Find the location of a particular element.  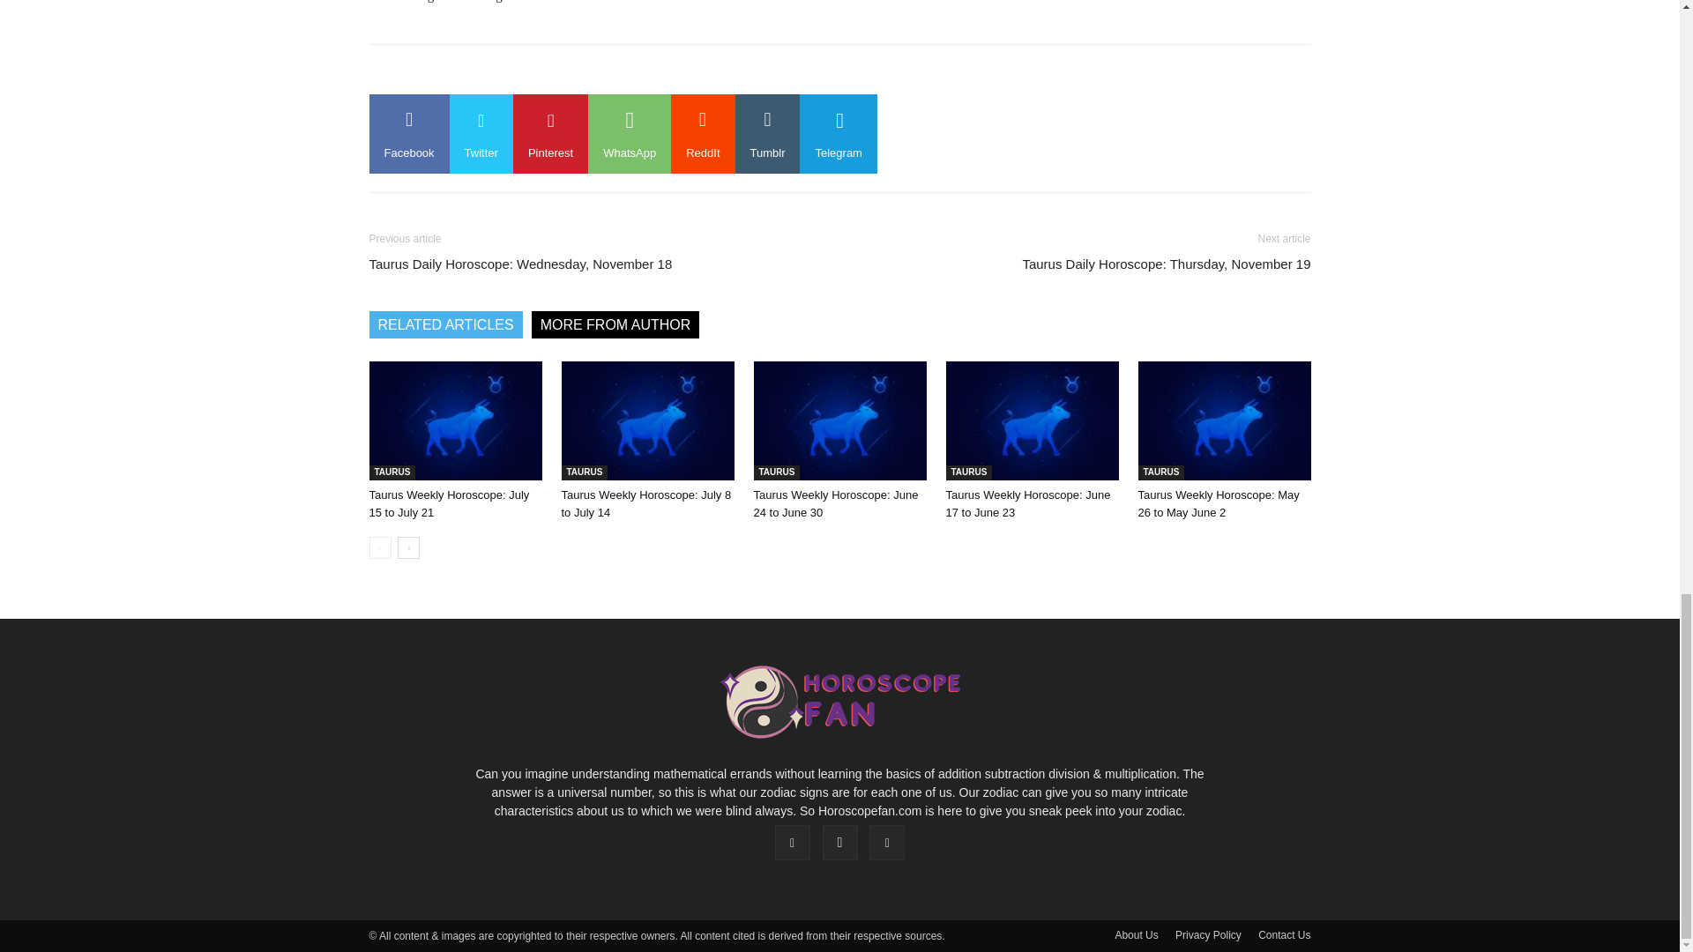

Facebook is located at coordinates (408, 133).